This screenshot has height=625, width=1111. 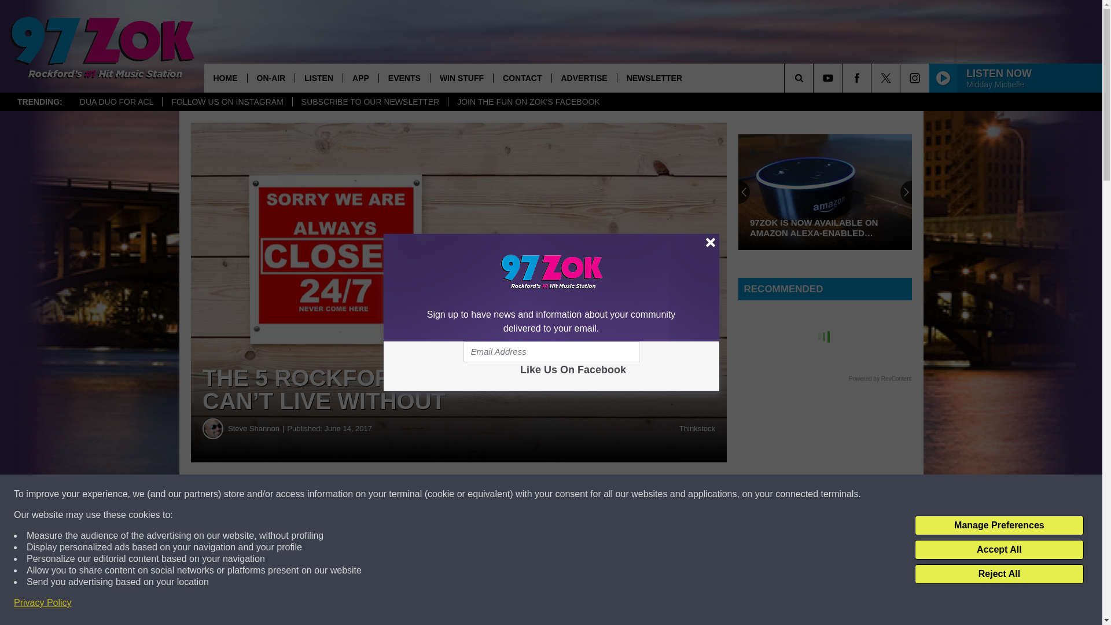 What do you see at coordinates (369, 102) in the screenshot?
I see `SUBSCRIBE TO OUR NEWSLETTER` at bounding box center [369, 102].